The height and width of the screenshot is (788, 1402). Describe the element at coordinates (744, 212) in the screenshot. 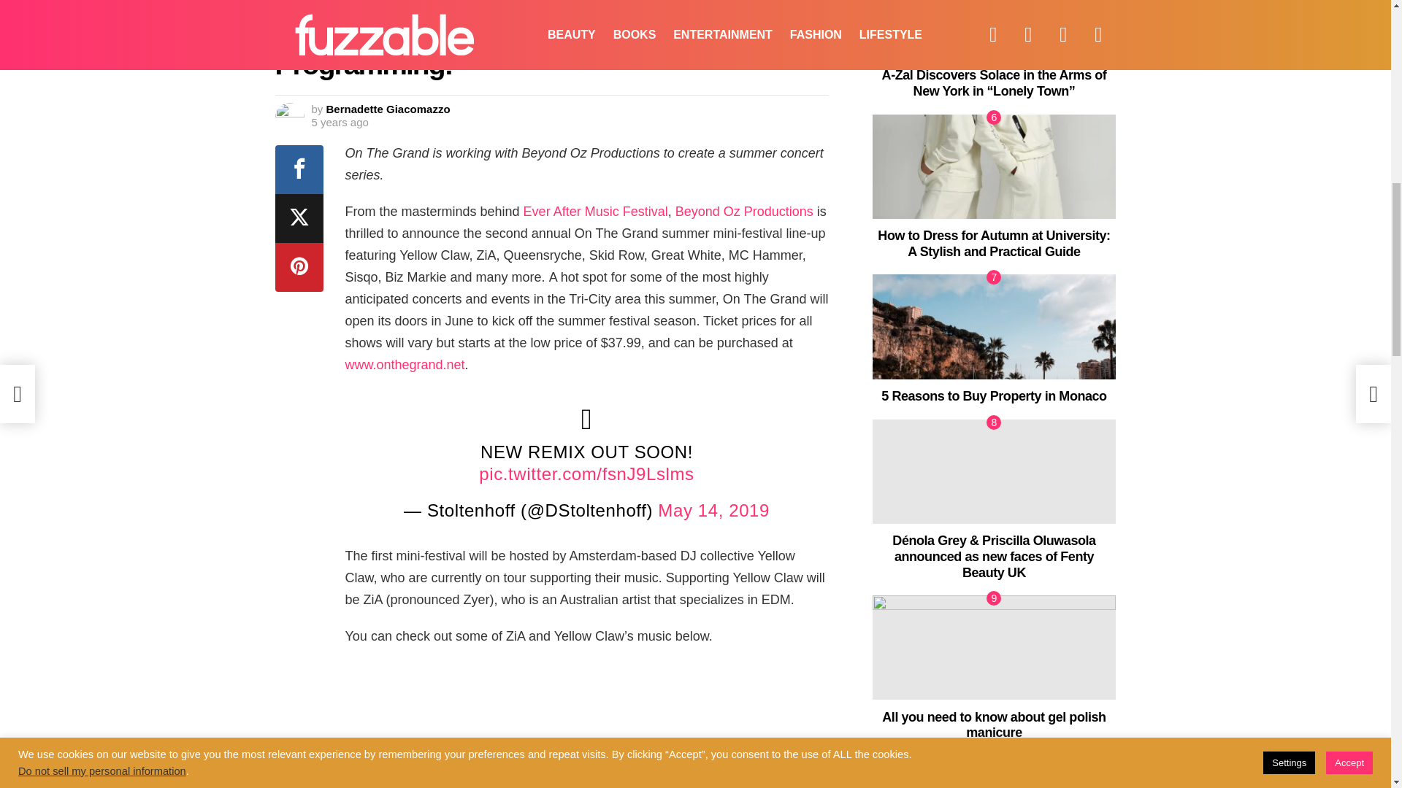

I see `Beyond Oz Productions` at that location.